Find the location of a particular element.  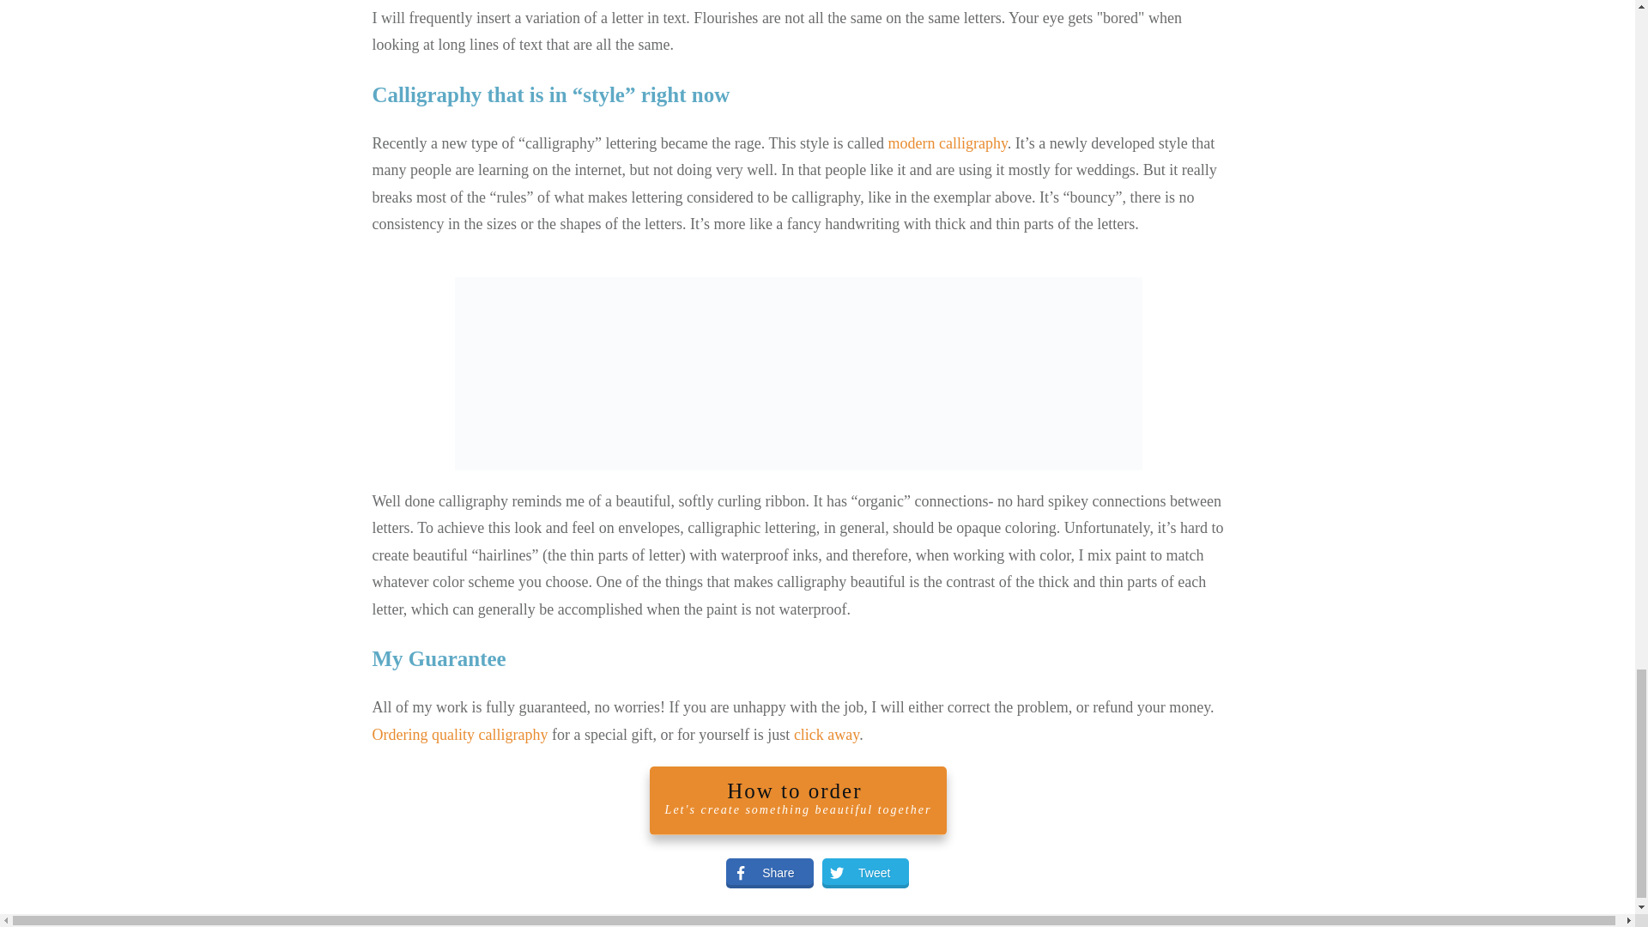

Share is located at coordinates (798, 800).